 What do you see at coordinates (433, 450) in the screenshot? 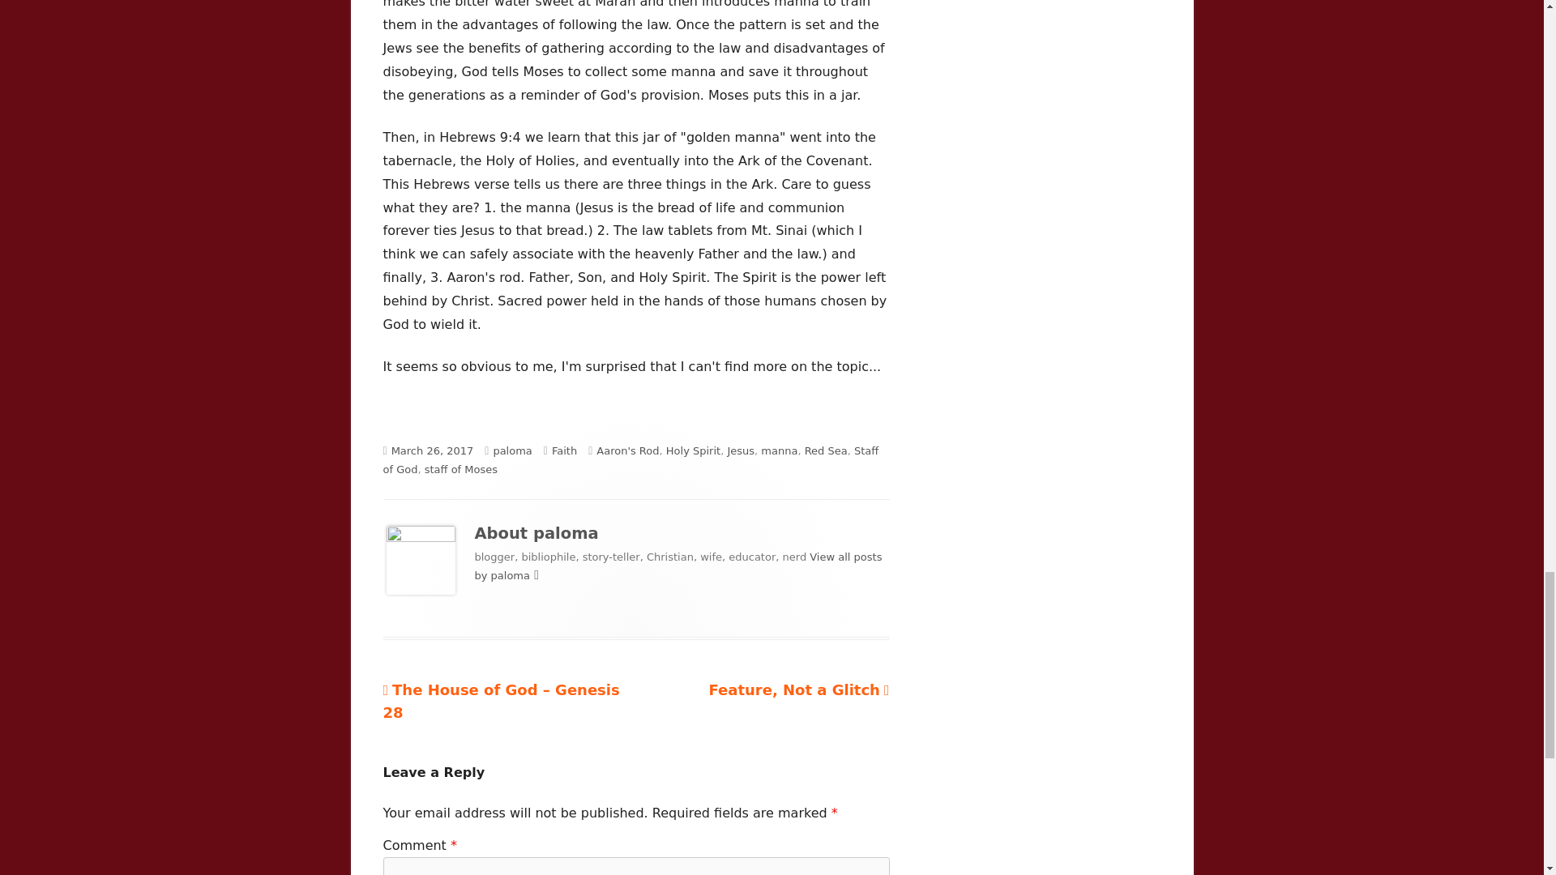
I see `Red Sea` at bounding box center [433, 450].